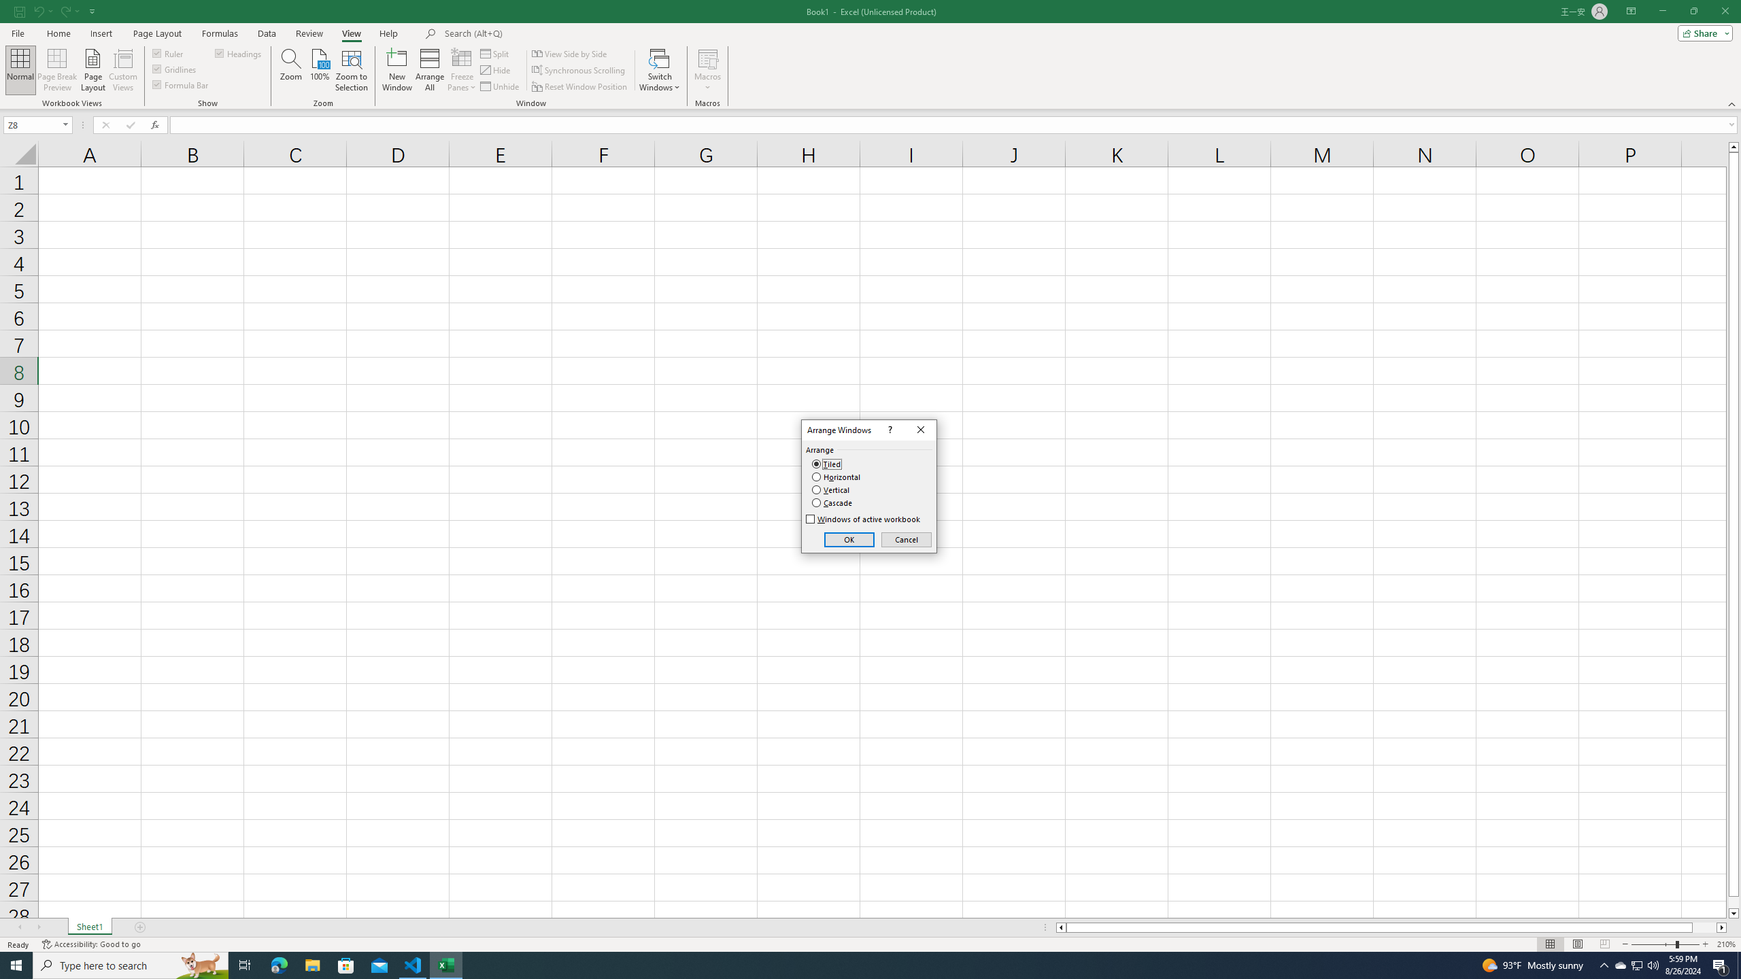 The width and height of the screenshot is (1741, 979). I want to click on Formula Bar, so click(181, 84).